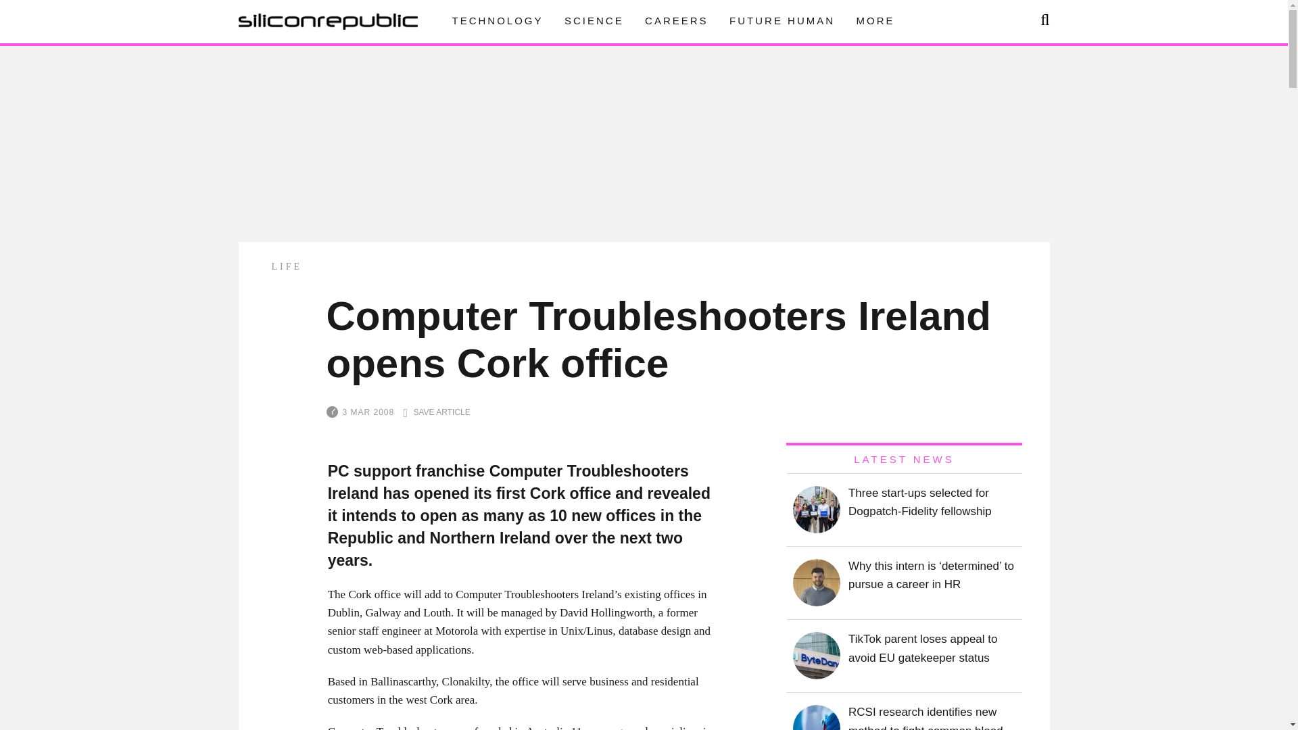 This screenshot has width=1298, height=730. Describe the element at coordinates (497, 20) in the screenshot. I see `TECHNOLOGY` at that location.